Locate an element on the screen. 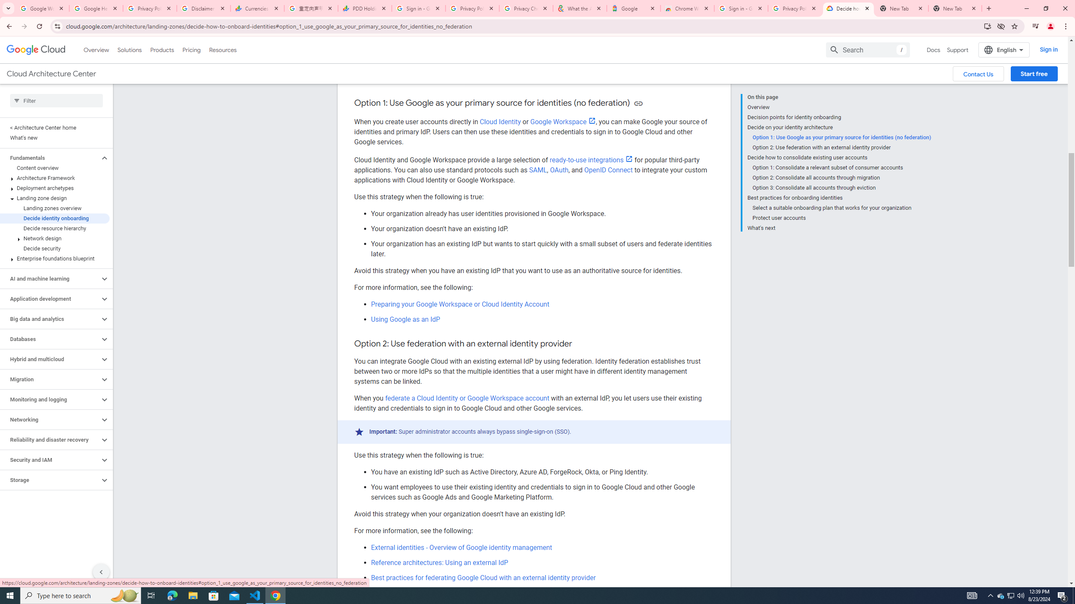 This screenshot has width=1075, height=604. Storage is located at coordinates (50, 480).